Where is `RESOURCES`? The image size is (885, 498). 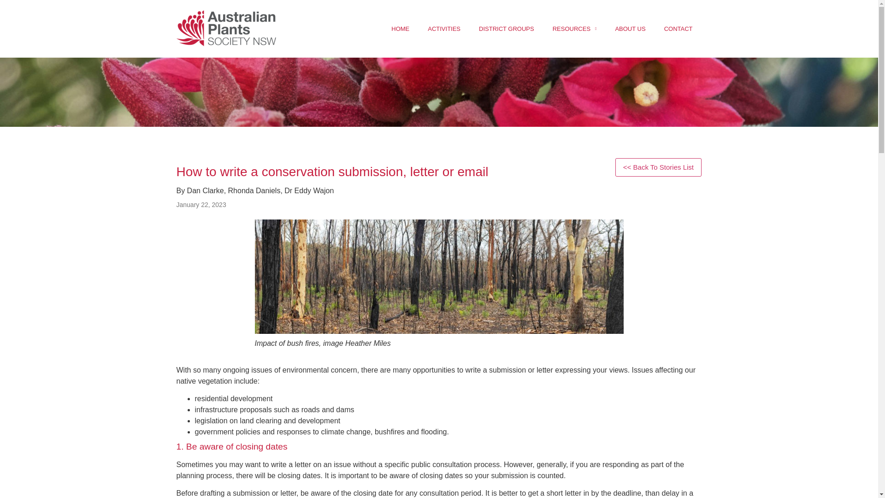
RESOURCES is located at coordinates (574, 29).